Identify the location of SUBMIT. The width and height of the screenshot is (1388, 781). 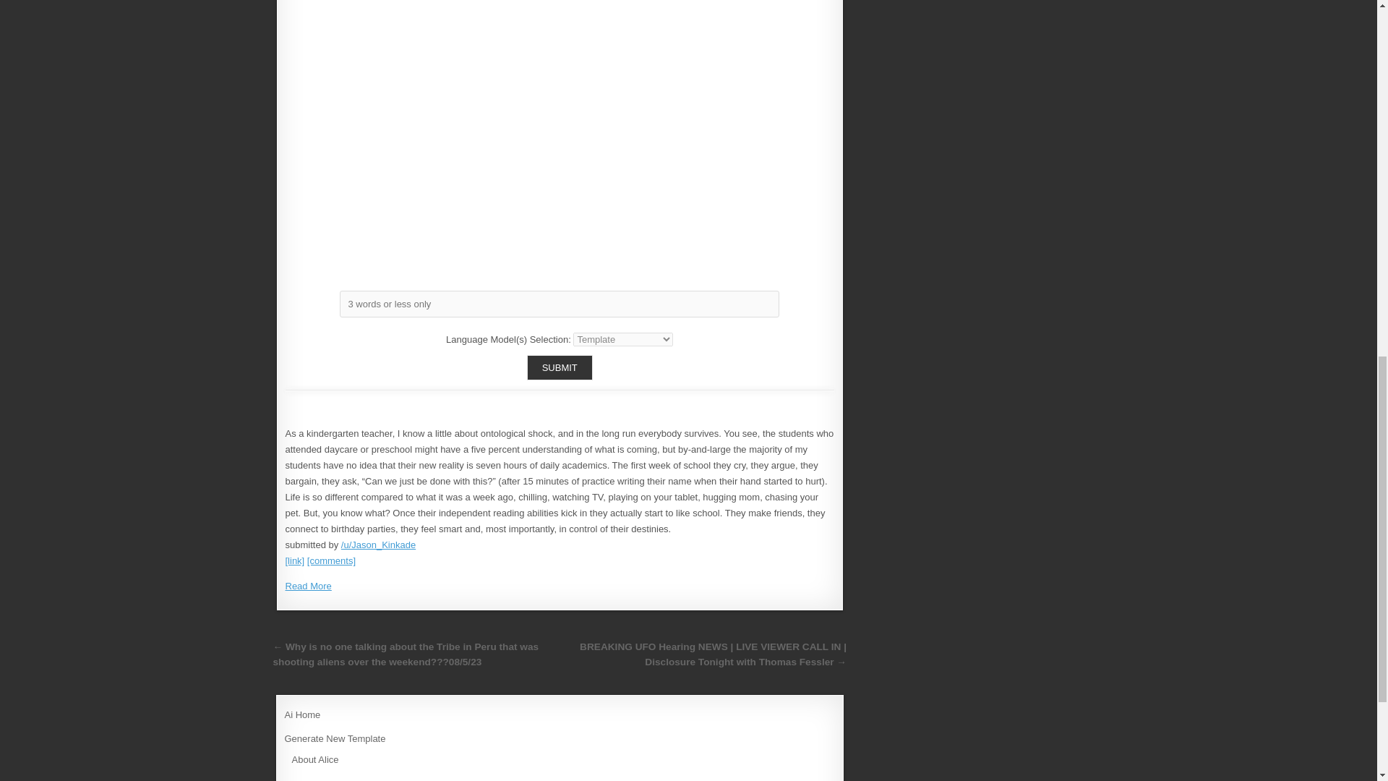
(560, 367).